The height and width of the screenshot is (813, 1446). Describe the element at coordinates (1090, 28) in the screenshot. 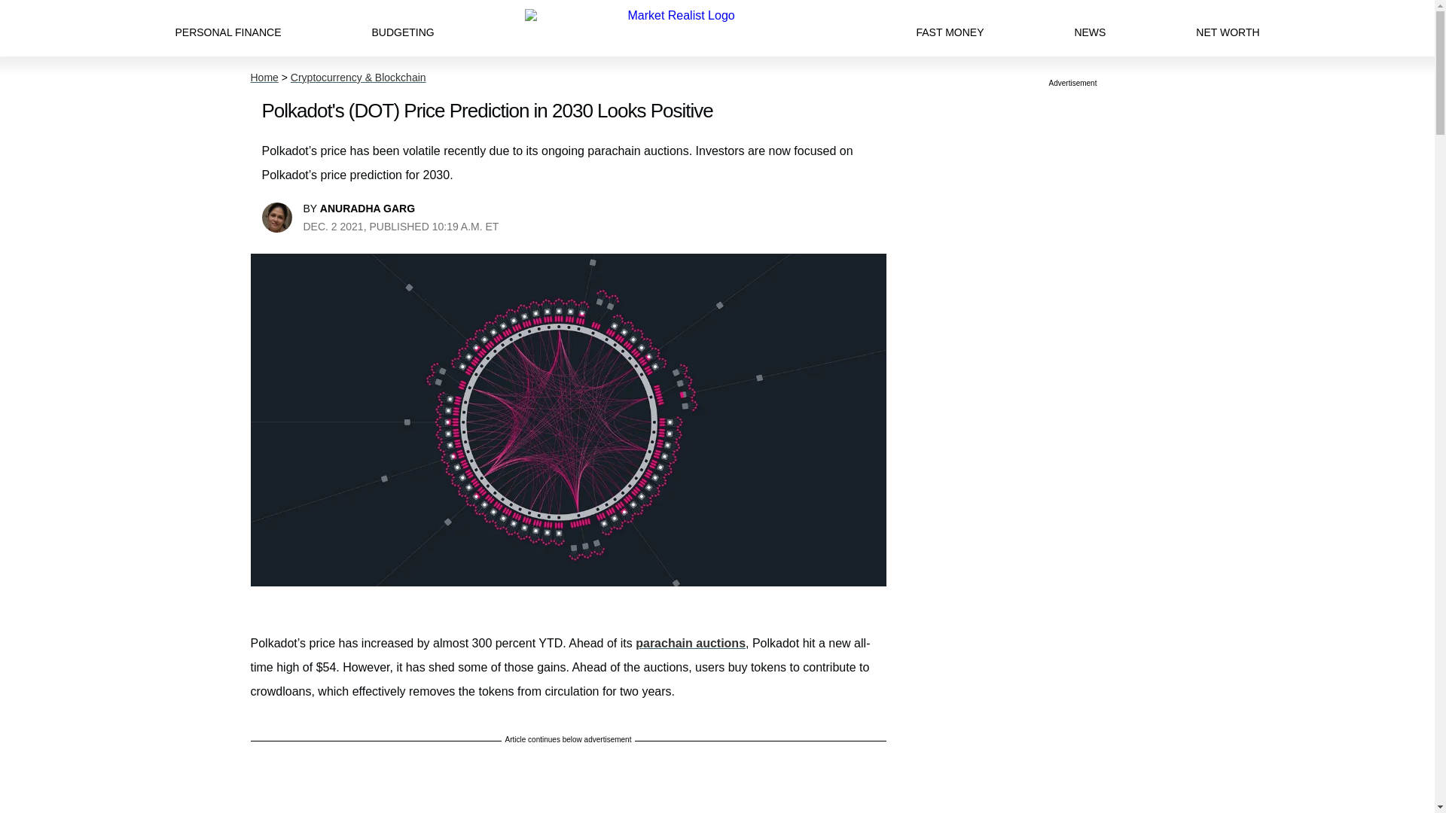

I see `NEWS` at that location.